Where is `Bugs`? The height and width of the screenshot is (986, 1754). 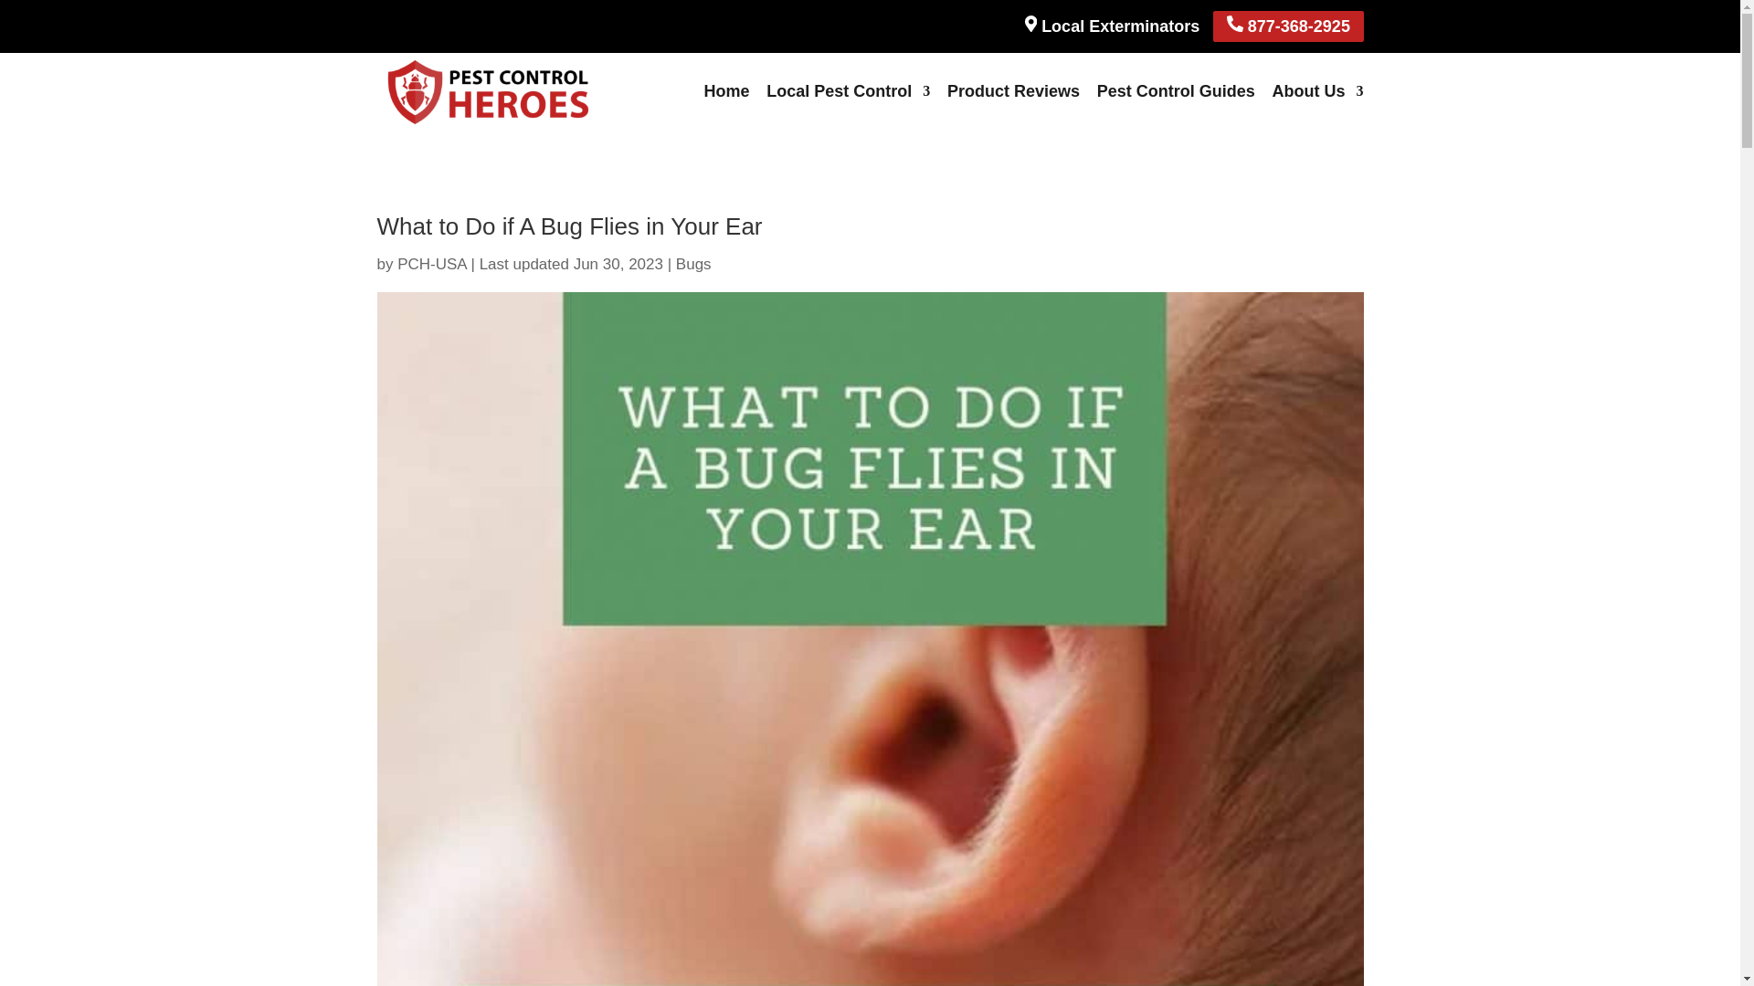 Bugs is located at coordinates (693, 264).